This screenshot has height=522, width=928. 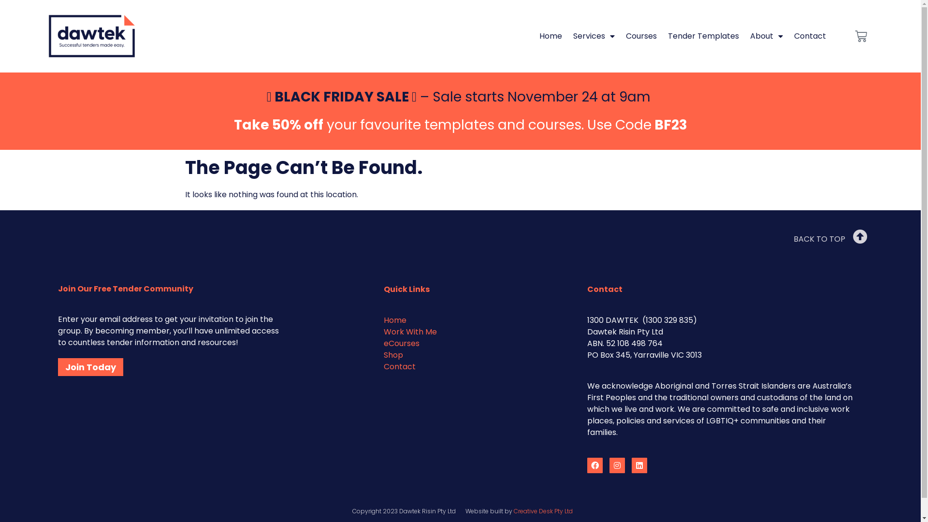 What do you see at coordinates (594, 36) in the screenshot?
I see `Services` at bounding box center [594, 36].